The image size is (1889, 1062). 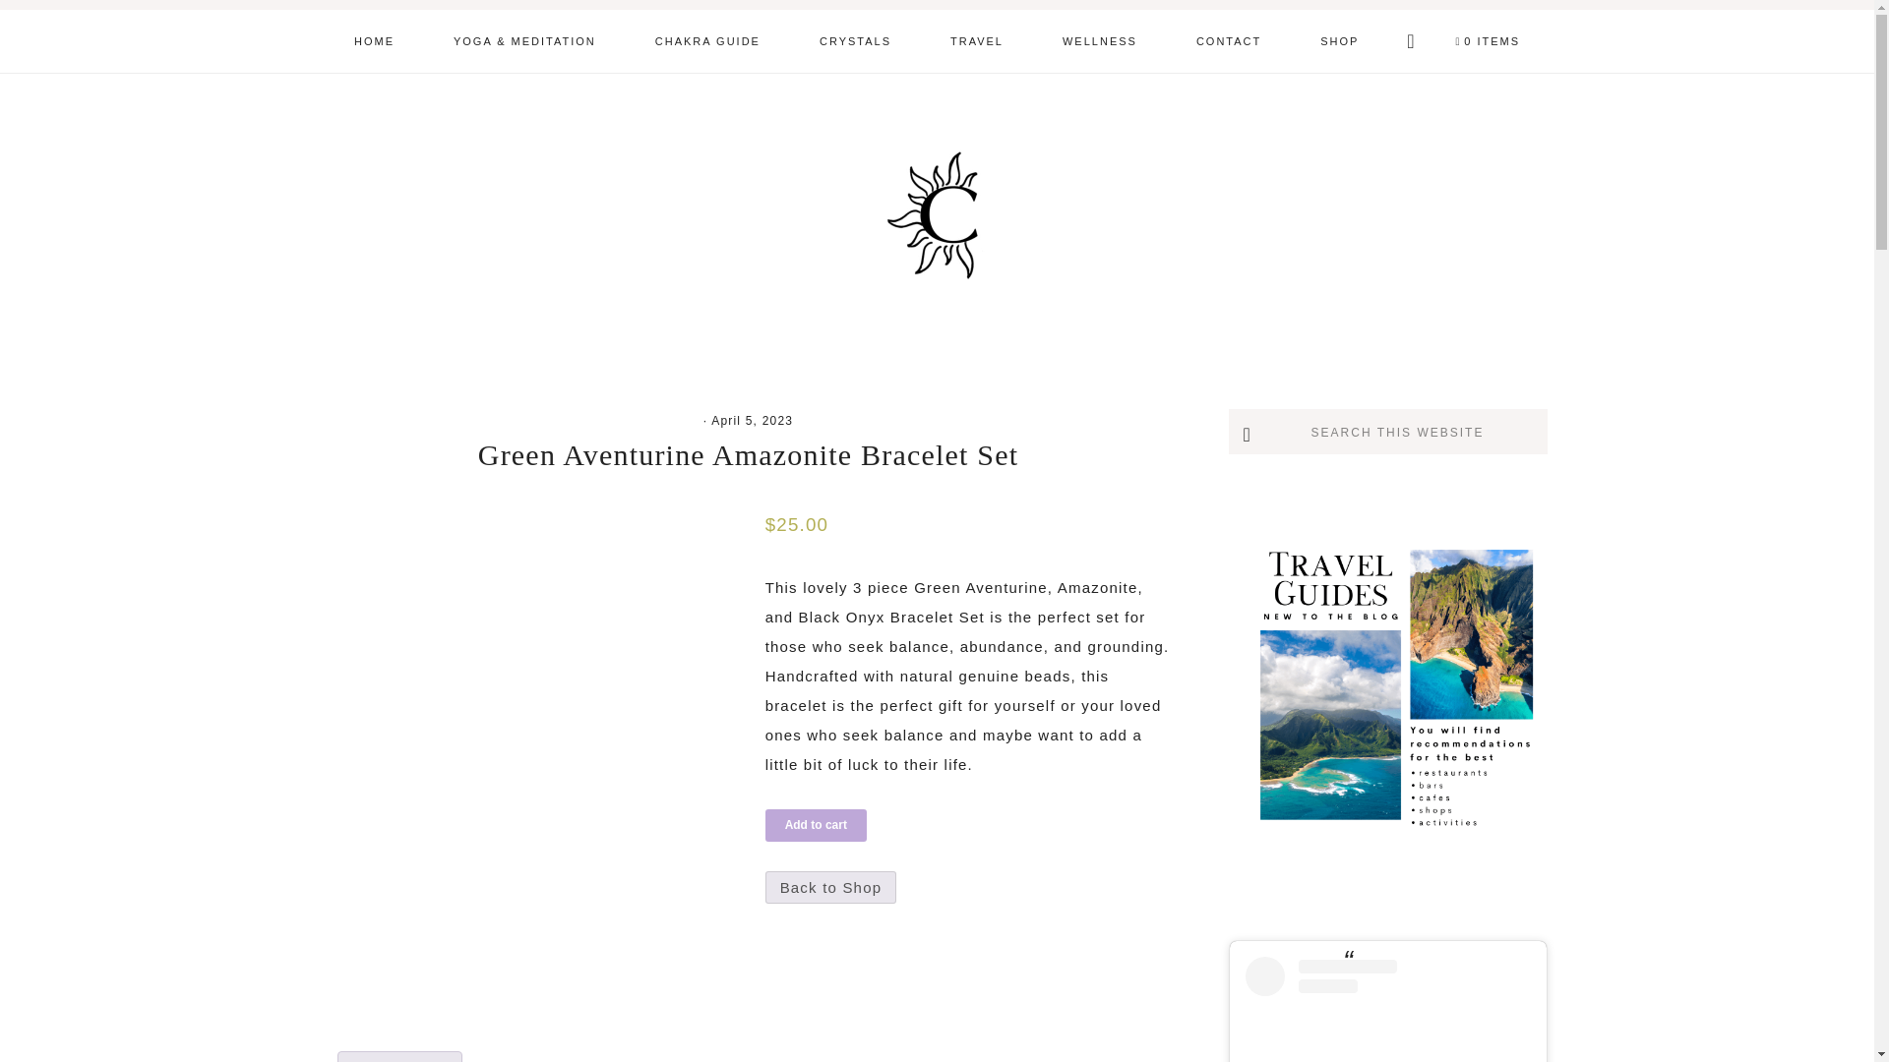 I want to click on WELLNESS, so click(x=1100, y=40).